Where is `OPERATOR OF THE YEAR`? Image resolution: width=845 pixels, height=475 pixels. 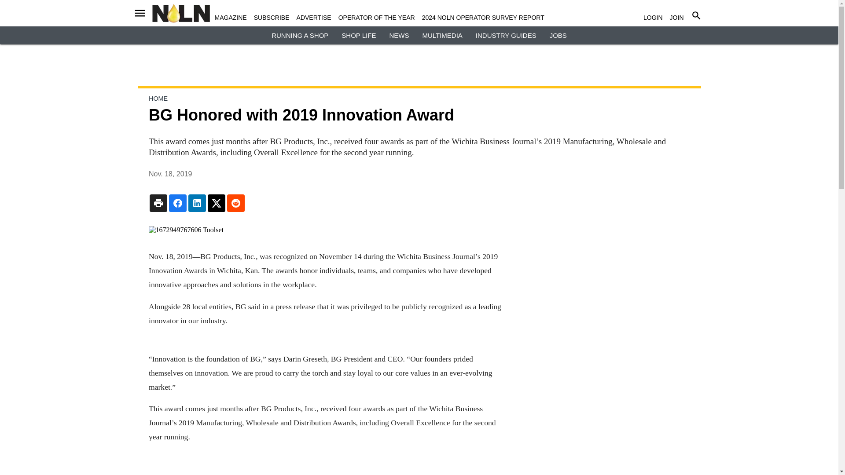 OPERATOR OF THE YEAR is located at coordinates (377, 18).